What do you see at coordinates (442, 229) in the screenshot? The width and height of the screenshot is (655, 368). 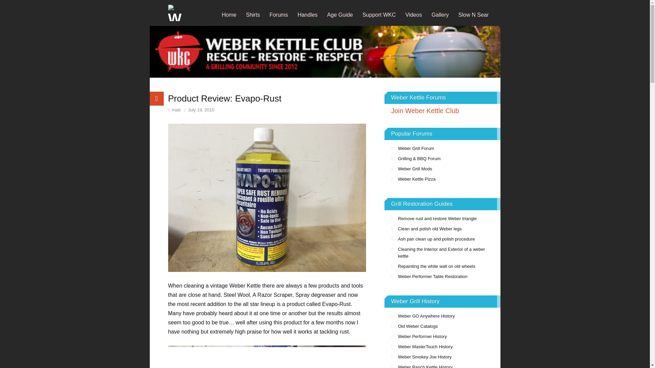 I see `Clean and polish old Weber legs` at bounding box center [442, 229].